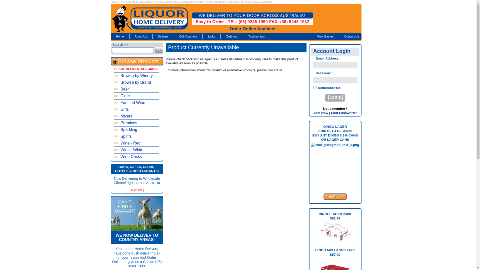 The width and height of the screenshot is (480, 270). Describe the element at coordinates (136, 123) in the screenshot. I see `>>  Premixes` at that location.